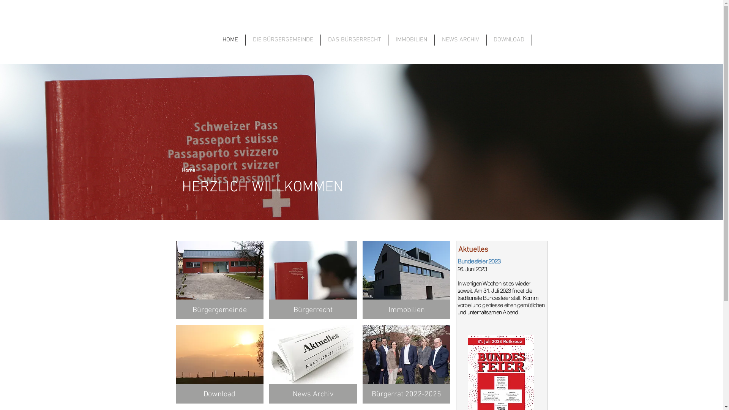 This screenshot has height=410, width=729. I want to click on HOME, so click(230, 40).